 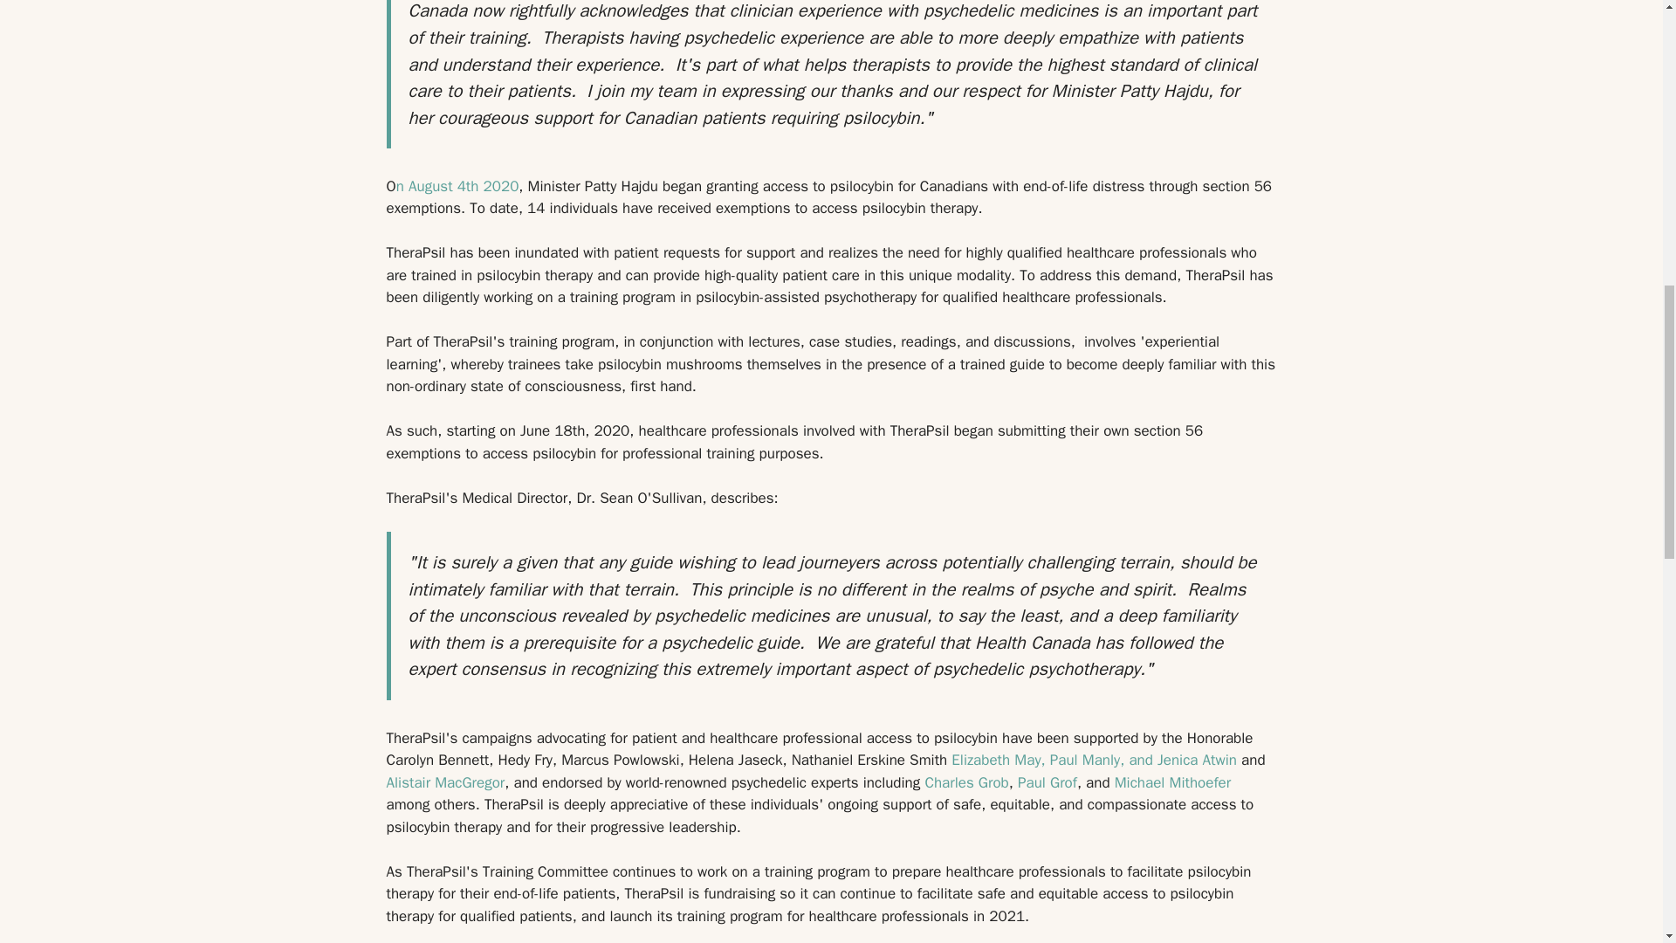 I want to click on Scroll back to top, so click(x=1619, y=829).